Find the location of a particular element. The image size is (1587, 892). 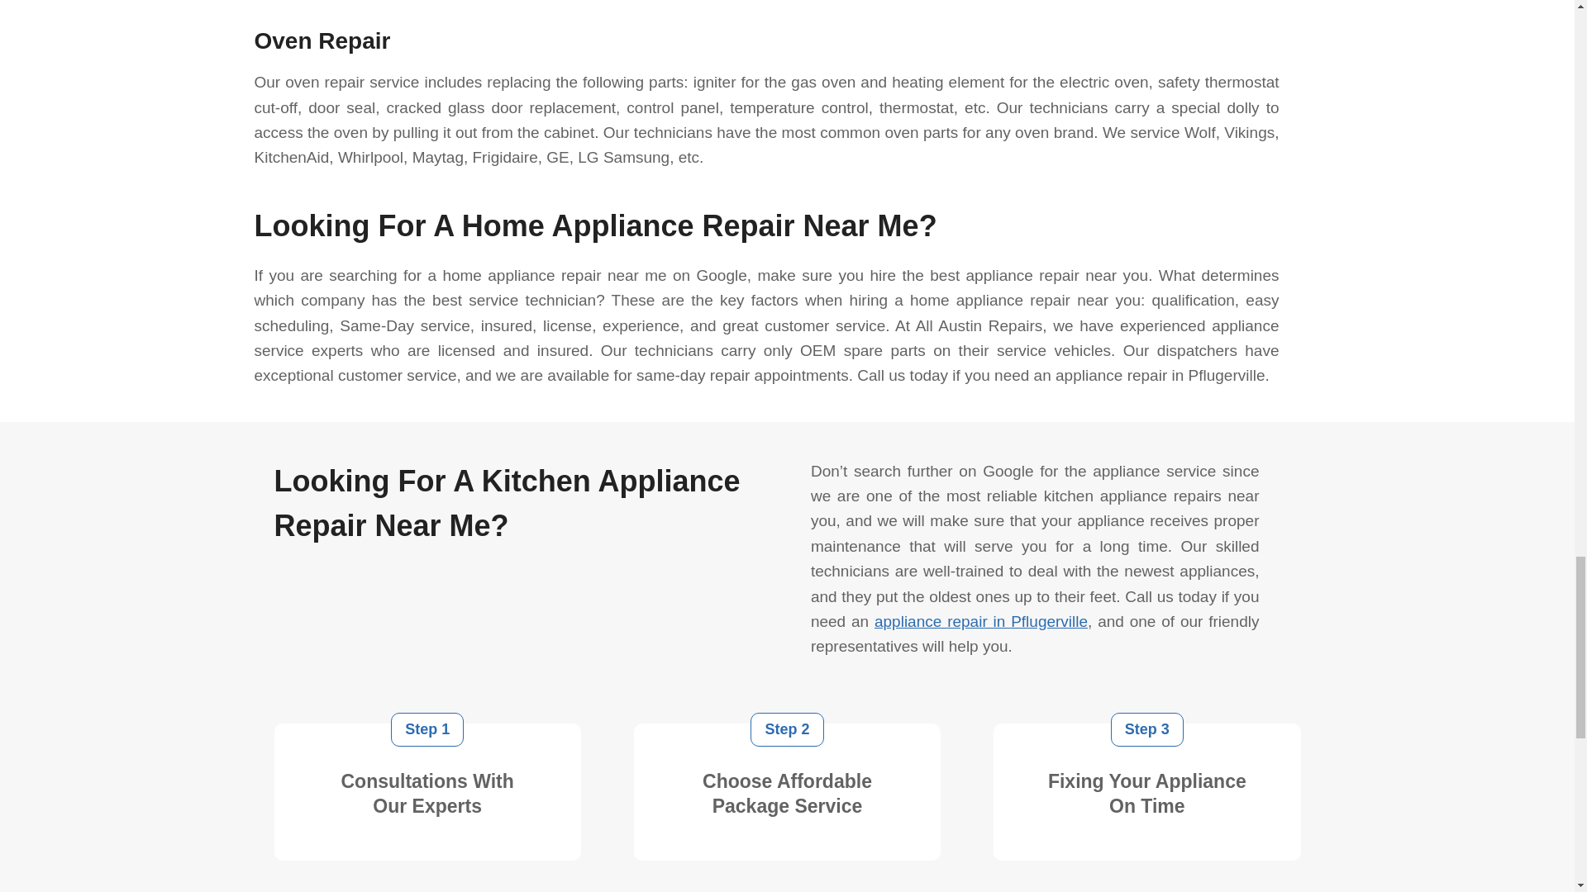

appliance repair in Pflugerville is located at coordinates (980, 621).